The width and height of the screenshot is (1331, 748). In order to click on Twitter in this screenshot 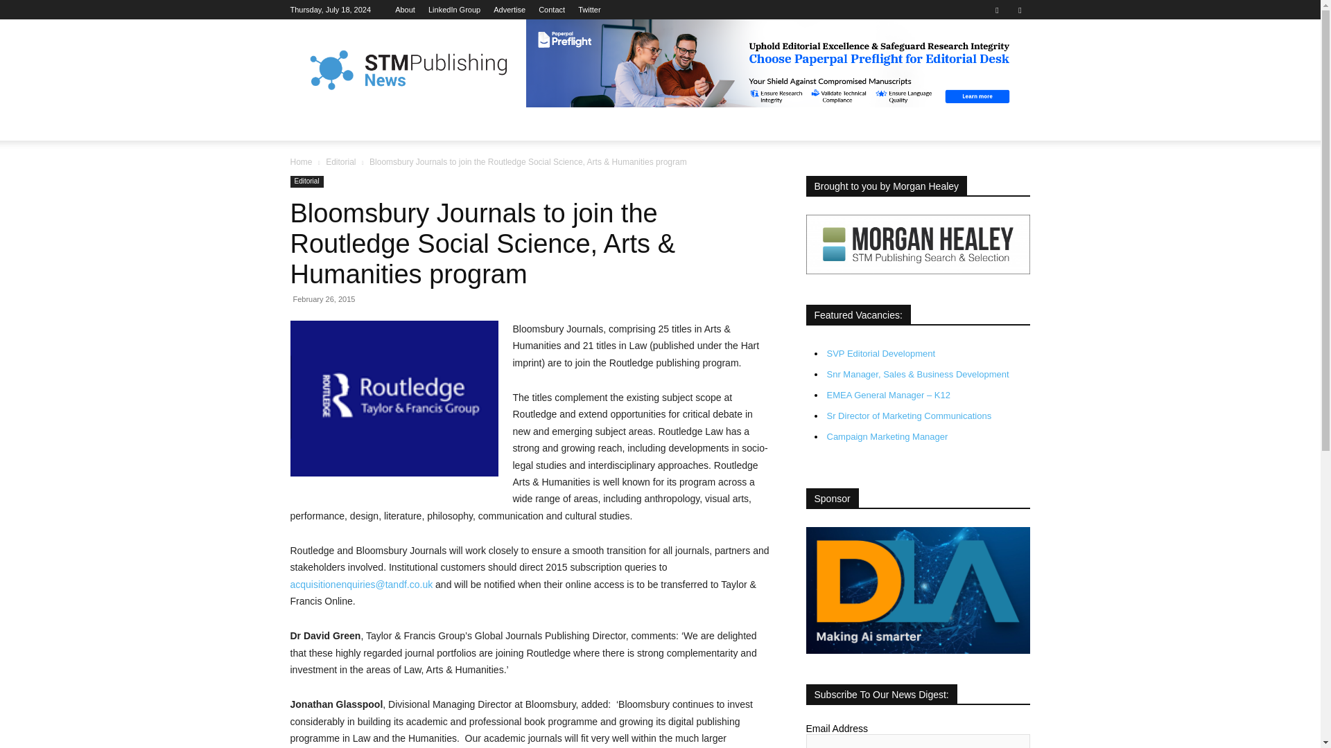, I will do `click(589, 10)`.